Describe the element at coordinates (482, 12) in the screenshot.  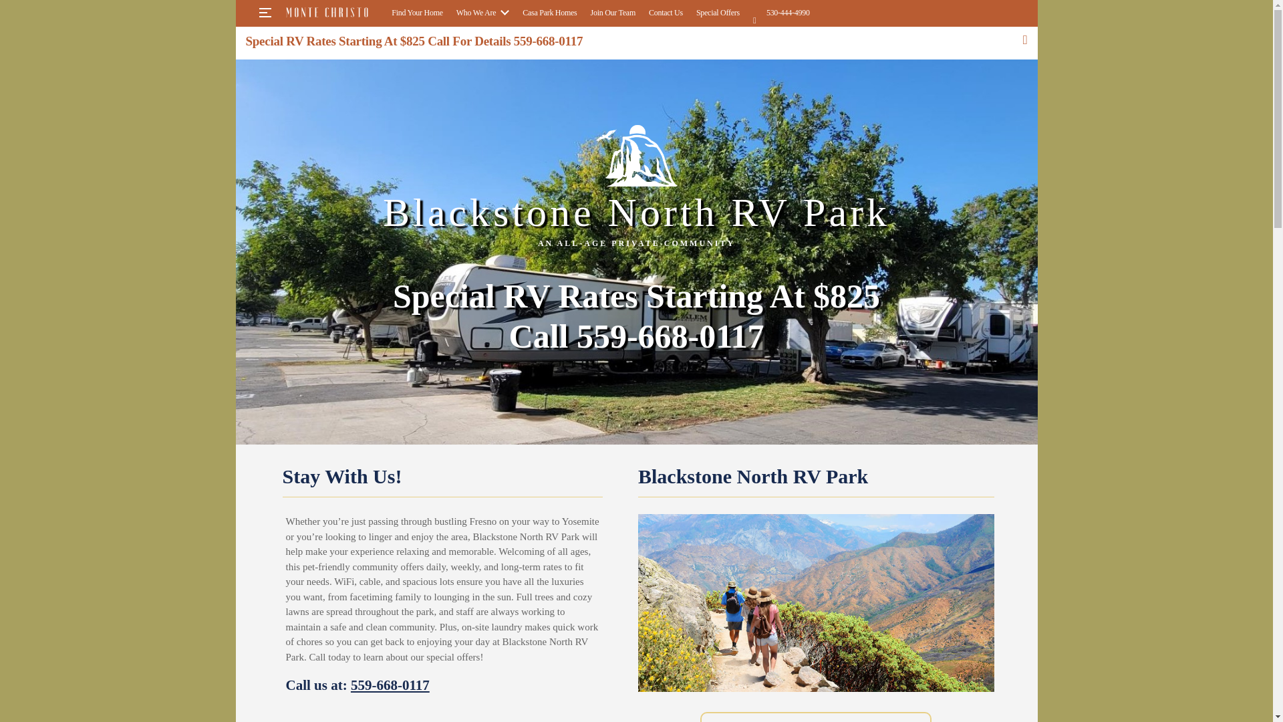
I see `Who We Are` at that location.